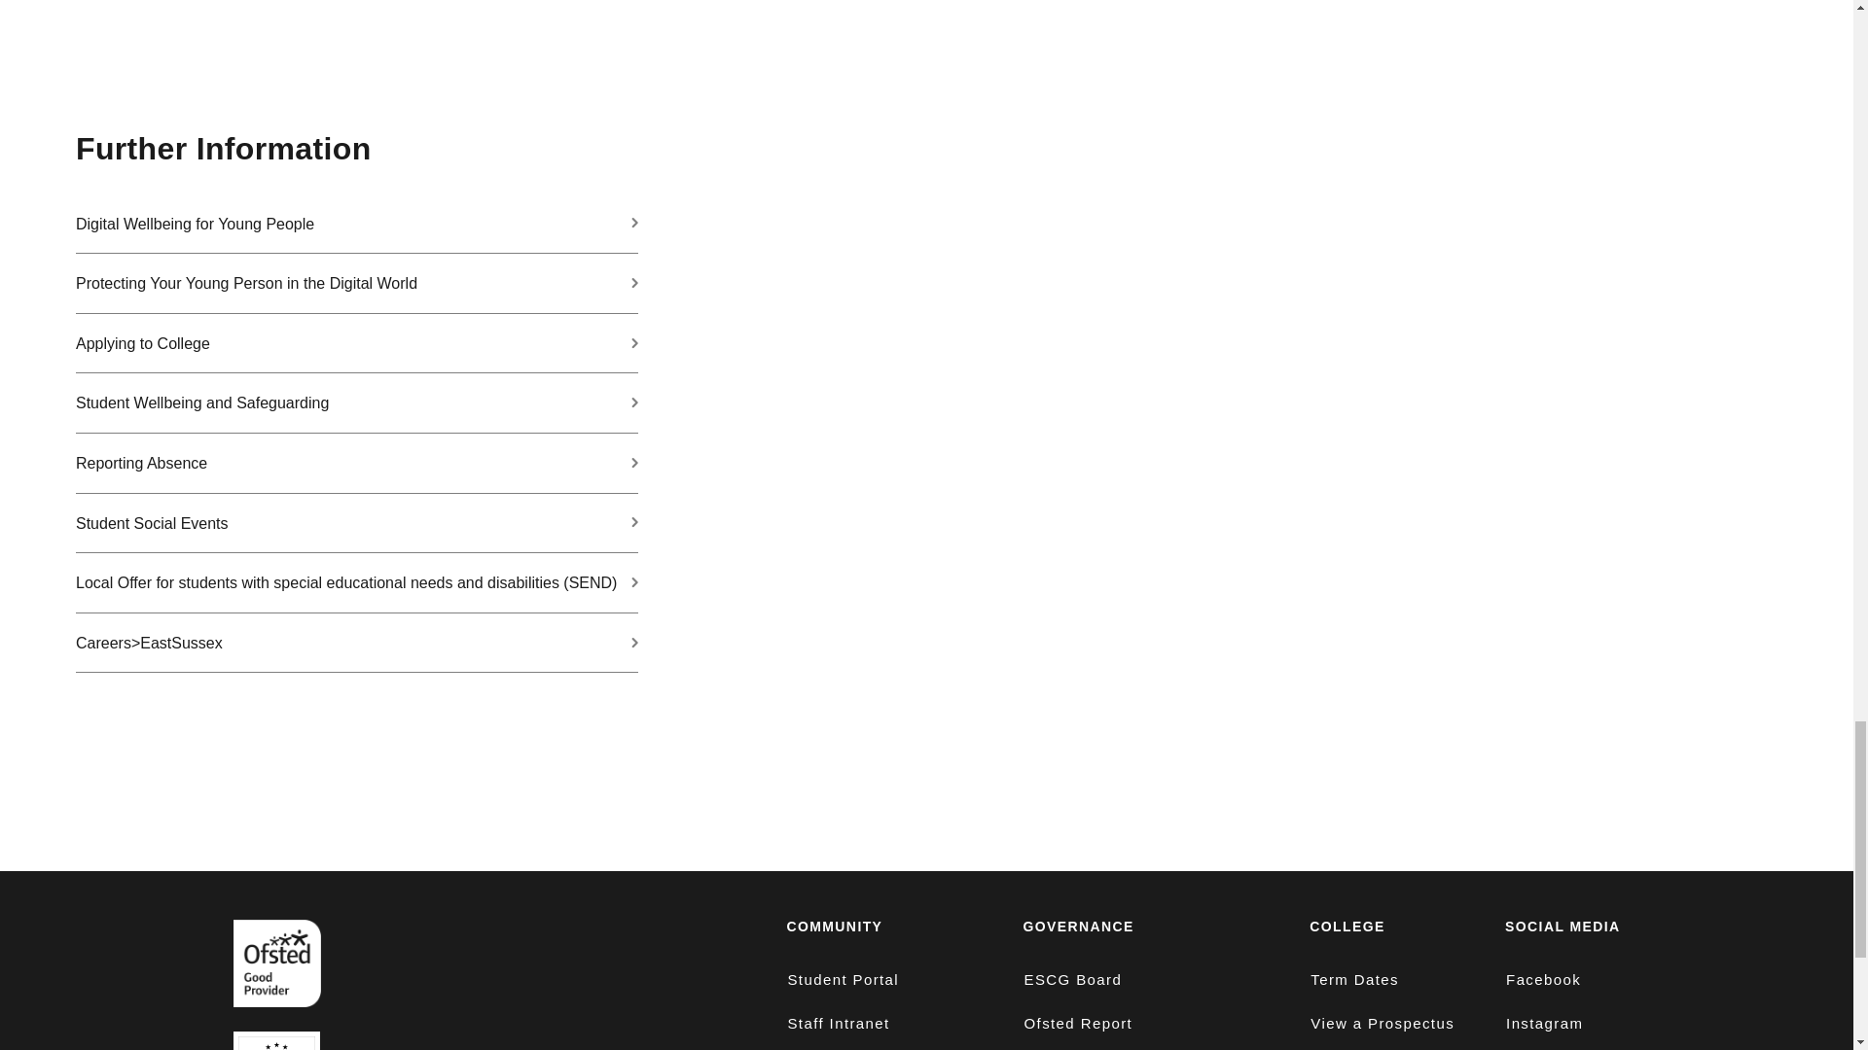 This screenshot has width=1868, height=1050. Describe the element at coordinates (357, 224) in the screenshot. I see `Digital Wellbeing for Young People` at that location.